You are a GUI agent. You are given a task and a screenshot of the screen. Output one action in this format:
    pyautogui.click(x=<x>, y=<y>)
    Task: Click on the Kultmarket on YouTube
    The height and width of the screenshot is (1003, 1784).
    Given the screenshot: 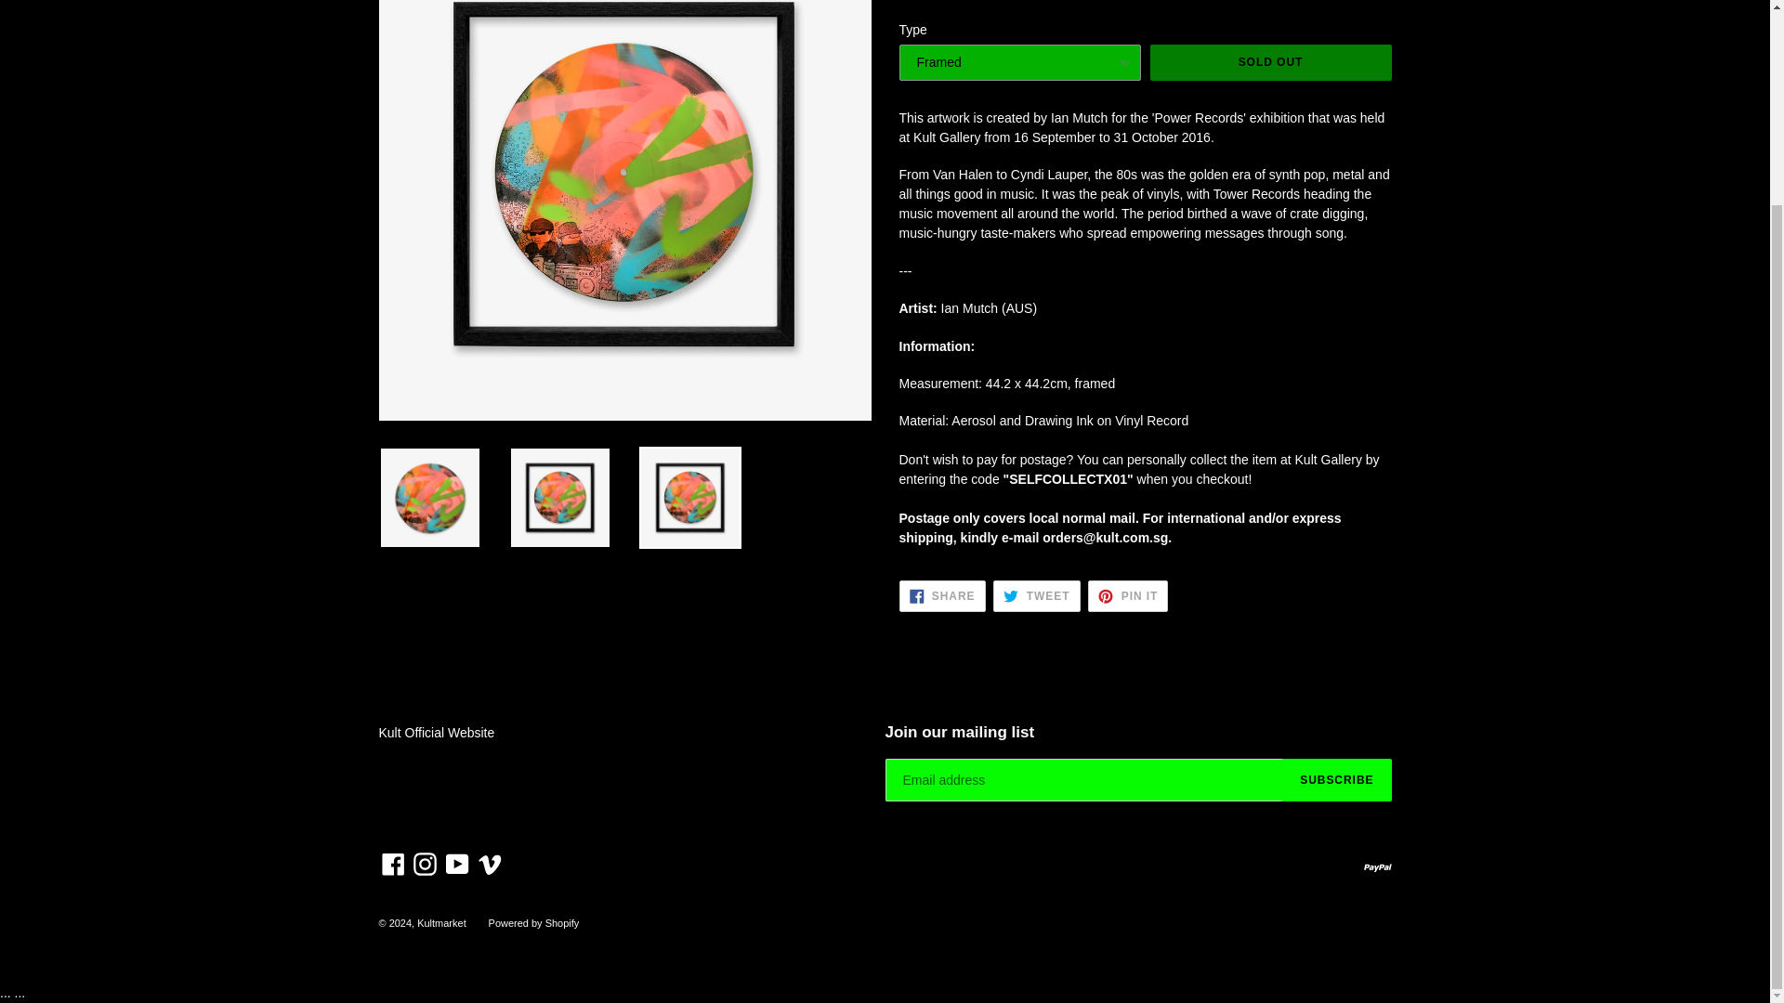 What is the action you would take?
    pyautogui.click(x=457, y=864)
    